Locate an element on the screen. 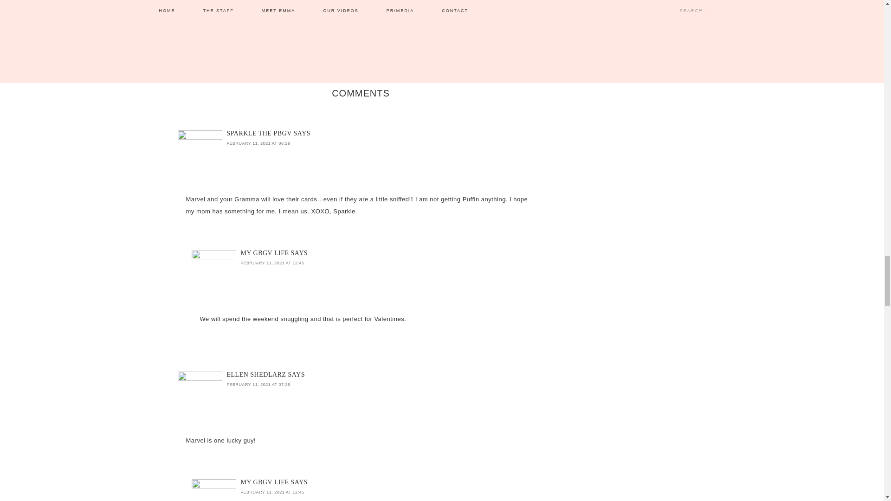 The height and width of the screenshot is (501, 891). FEBRUARY 11, 2021 AT 12:45 is located at coordinates (272, 263).